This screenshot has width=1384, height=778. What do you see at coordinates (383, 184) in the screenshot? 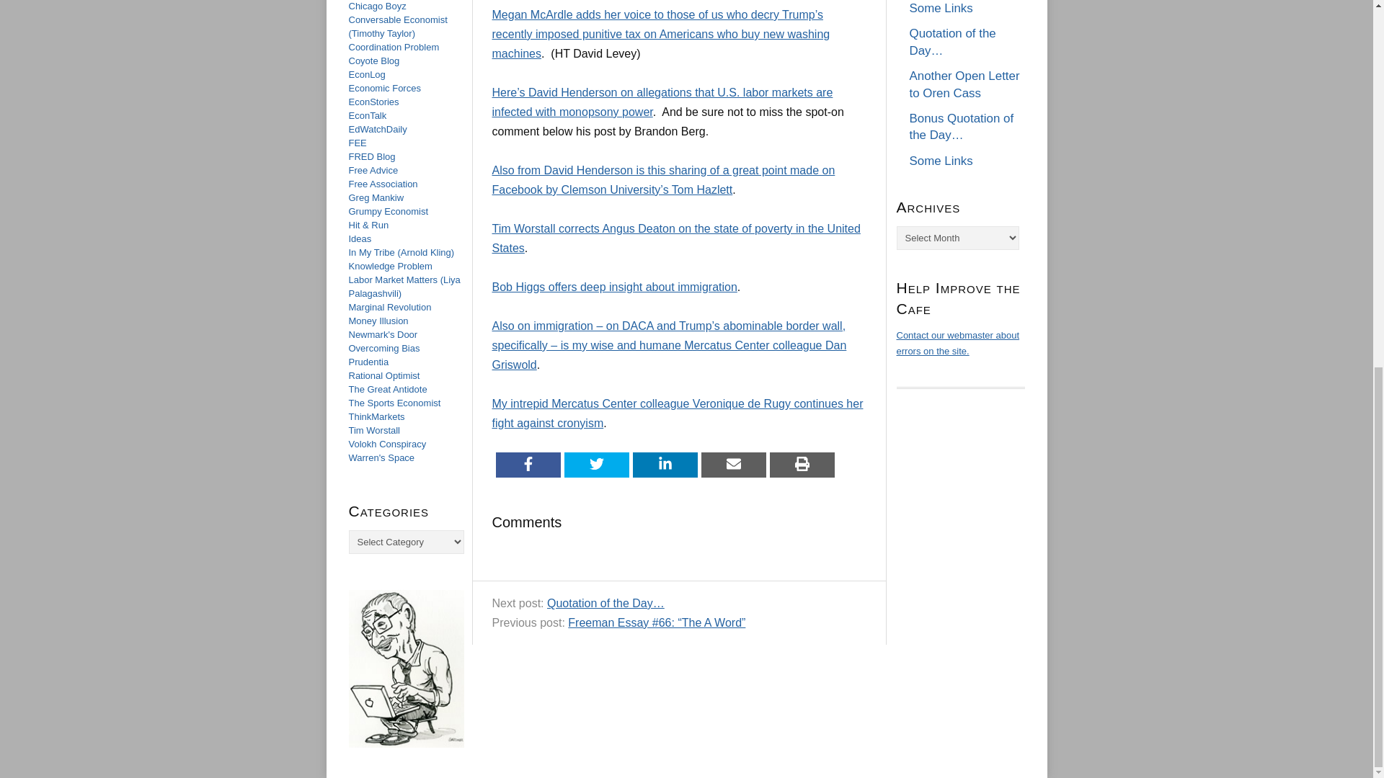
I see `Free Association` at bounding box center [383, 184].